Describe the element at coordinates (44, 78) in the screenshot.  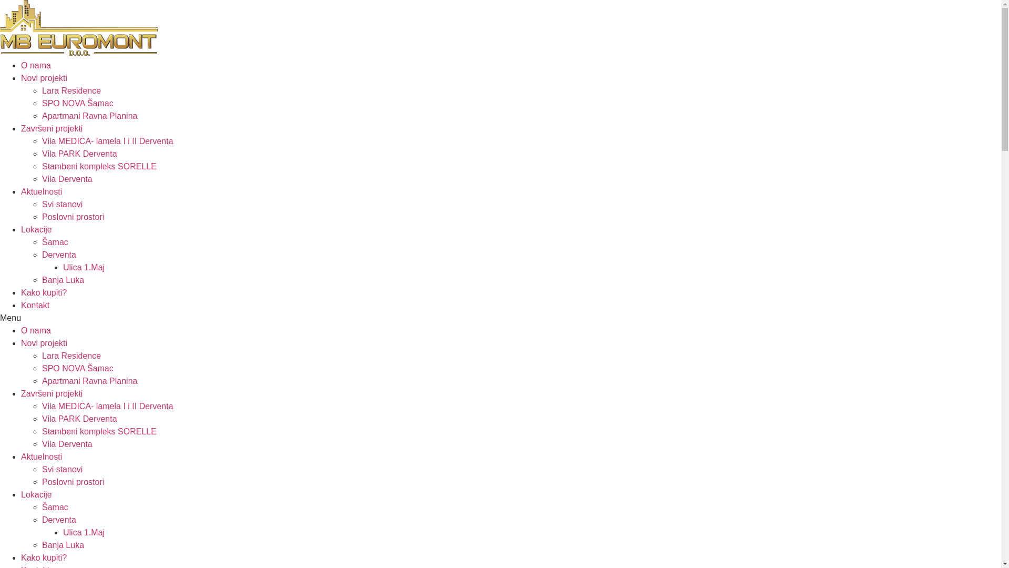
I see `Novi projekti` at that location.